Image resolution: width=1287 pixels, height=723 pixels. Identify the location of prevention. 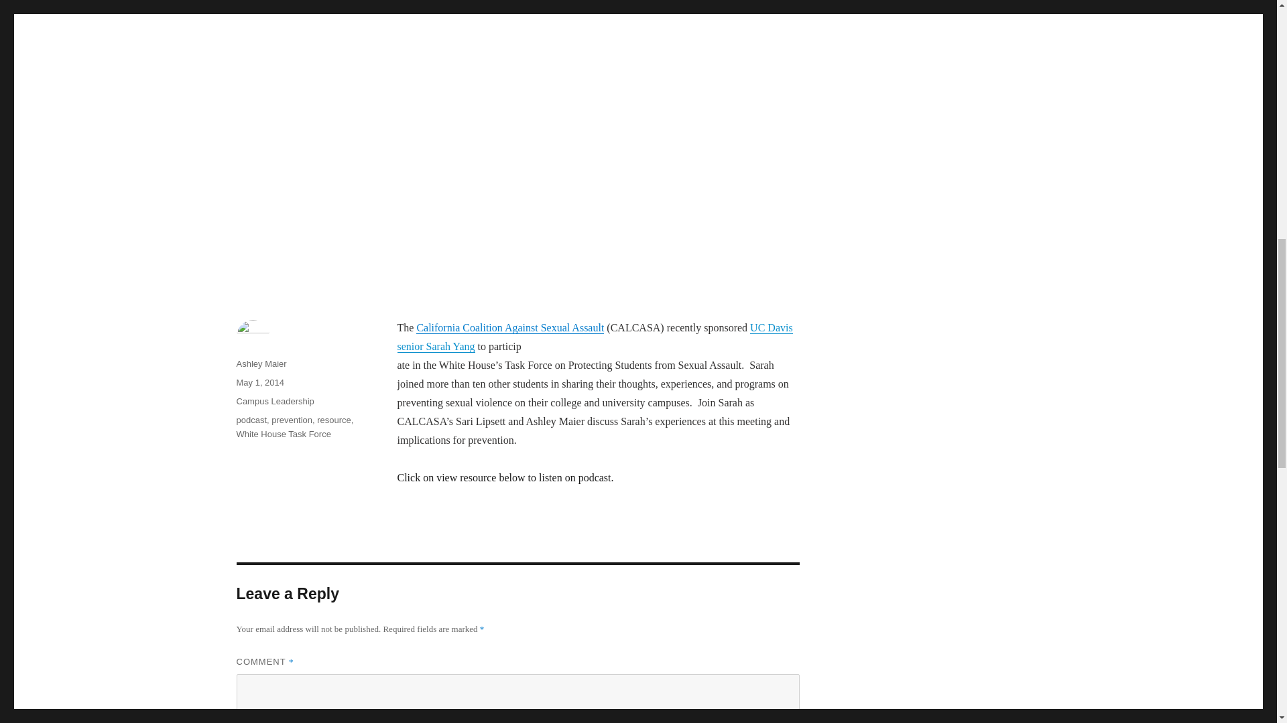
(292, 420).